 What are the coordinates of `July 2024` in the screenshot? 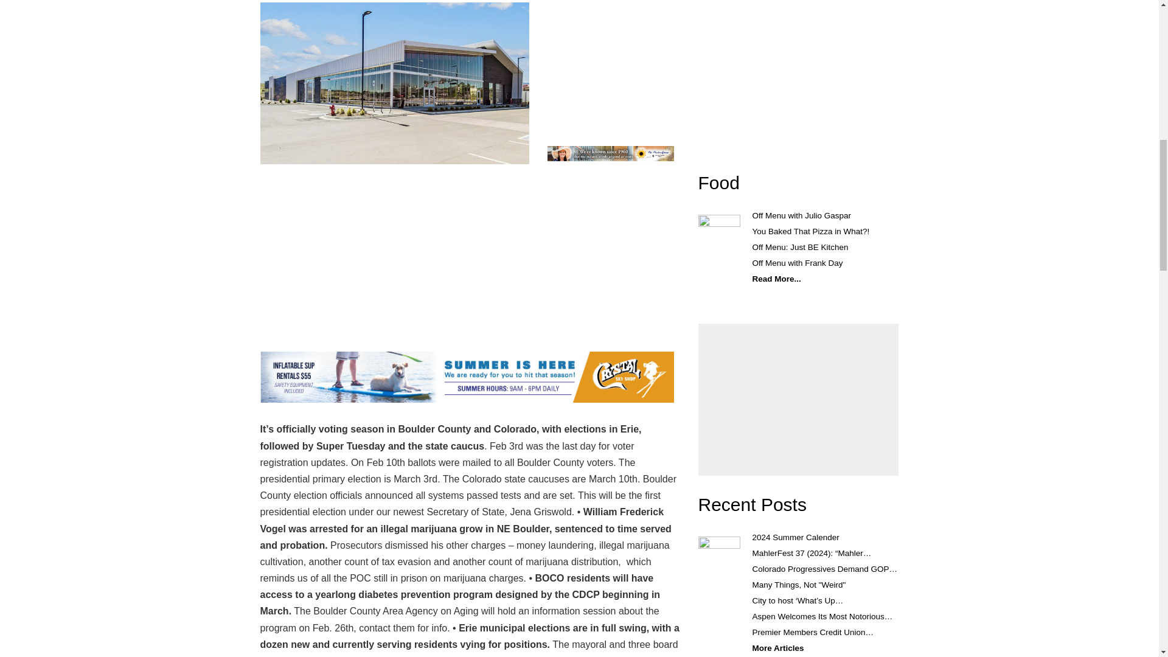 It's located at (792, 68).